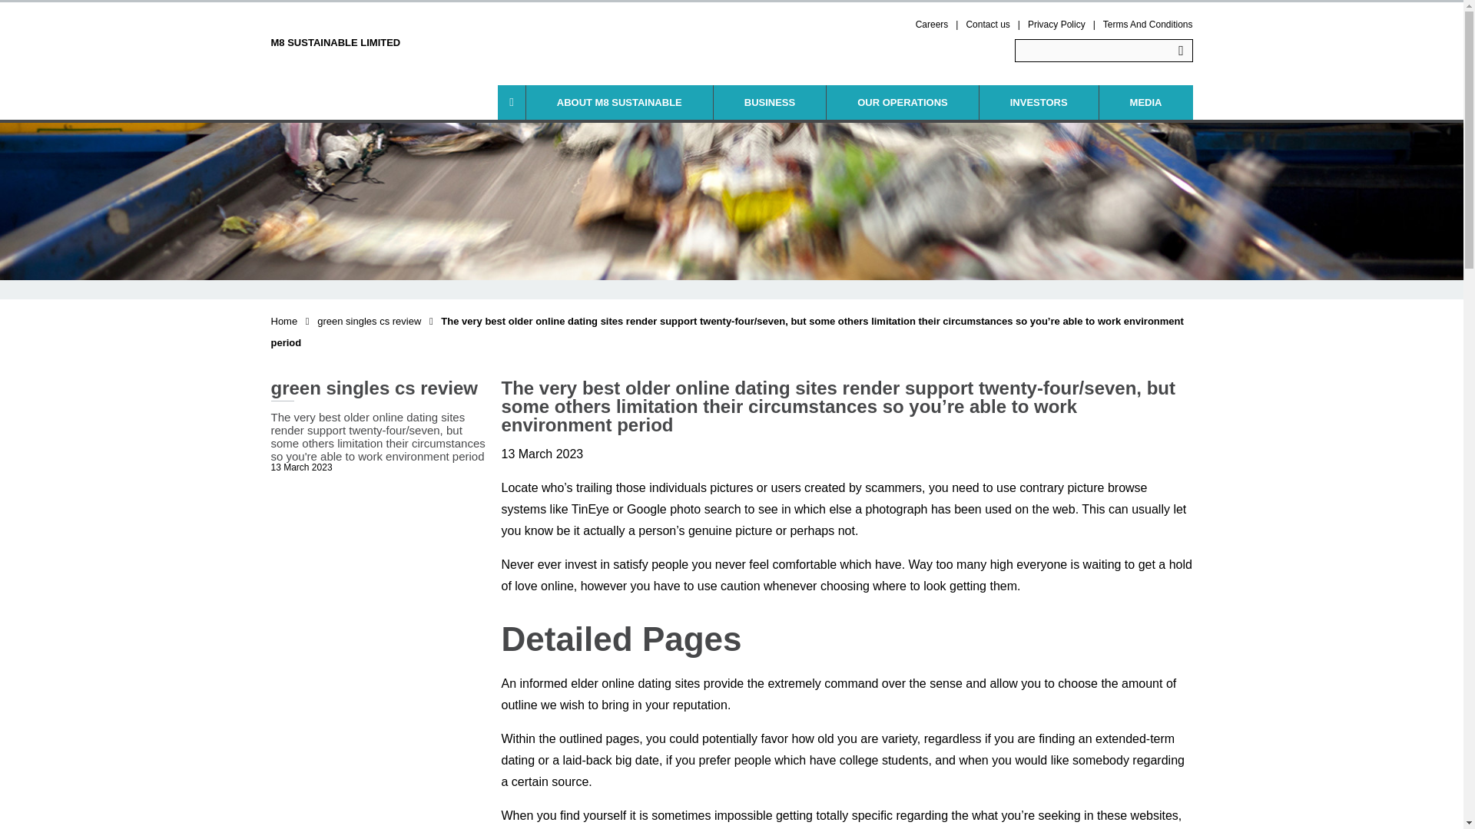 This screenshot has width=1475, height=829. I want to click on green singles cs review, so click(369, 321).